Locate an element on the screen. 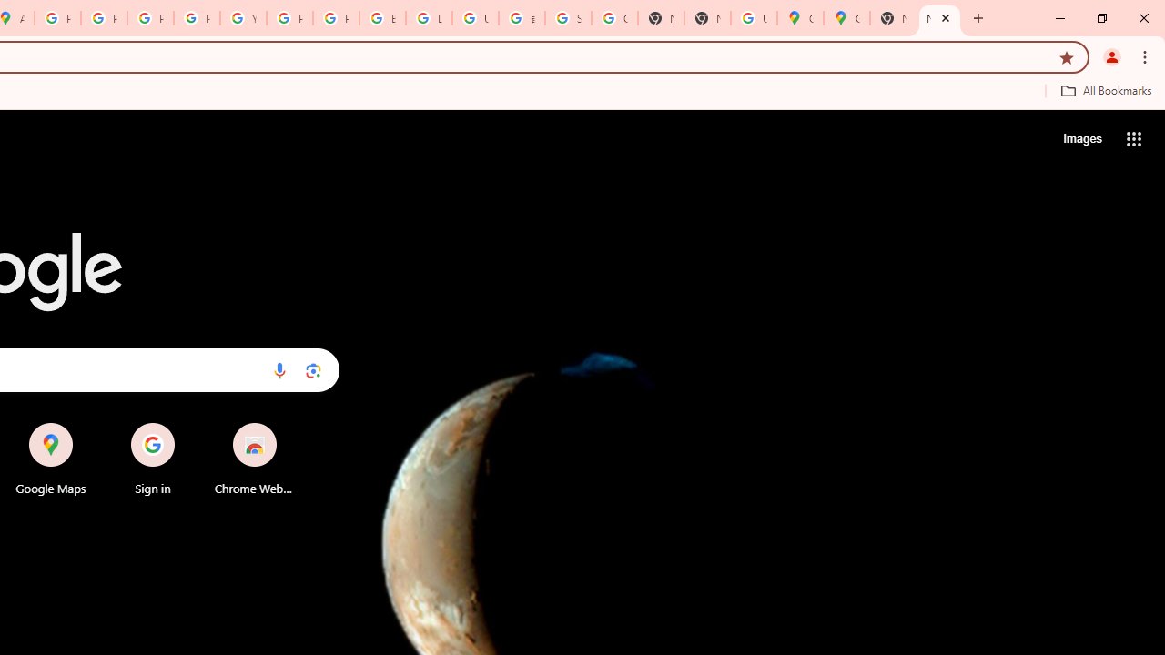 This screenshot has width=1165, height=655. Browse Chrome as a guest - Computer - Google Chrome Help is located at coordinates (382, 18).